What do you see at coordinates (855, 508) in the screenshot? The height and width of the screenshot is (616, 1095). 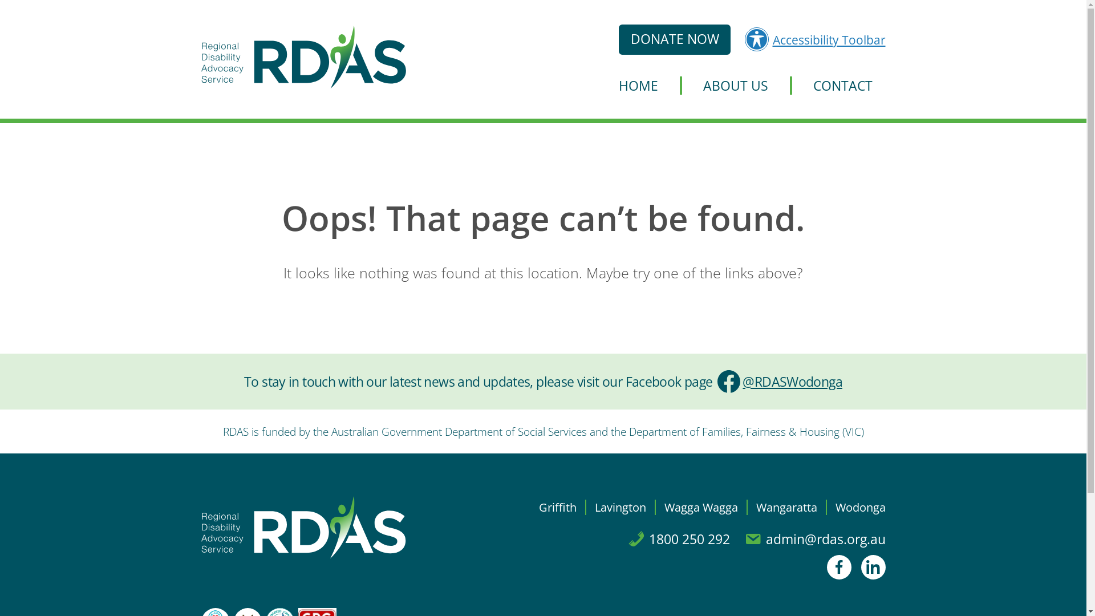 I see `Wodonga` at bounding box center [855, 508].